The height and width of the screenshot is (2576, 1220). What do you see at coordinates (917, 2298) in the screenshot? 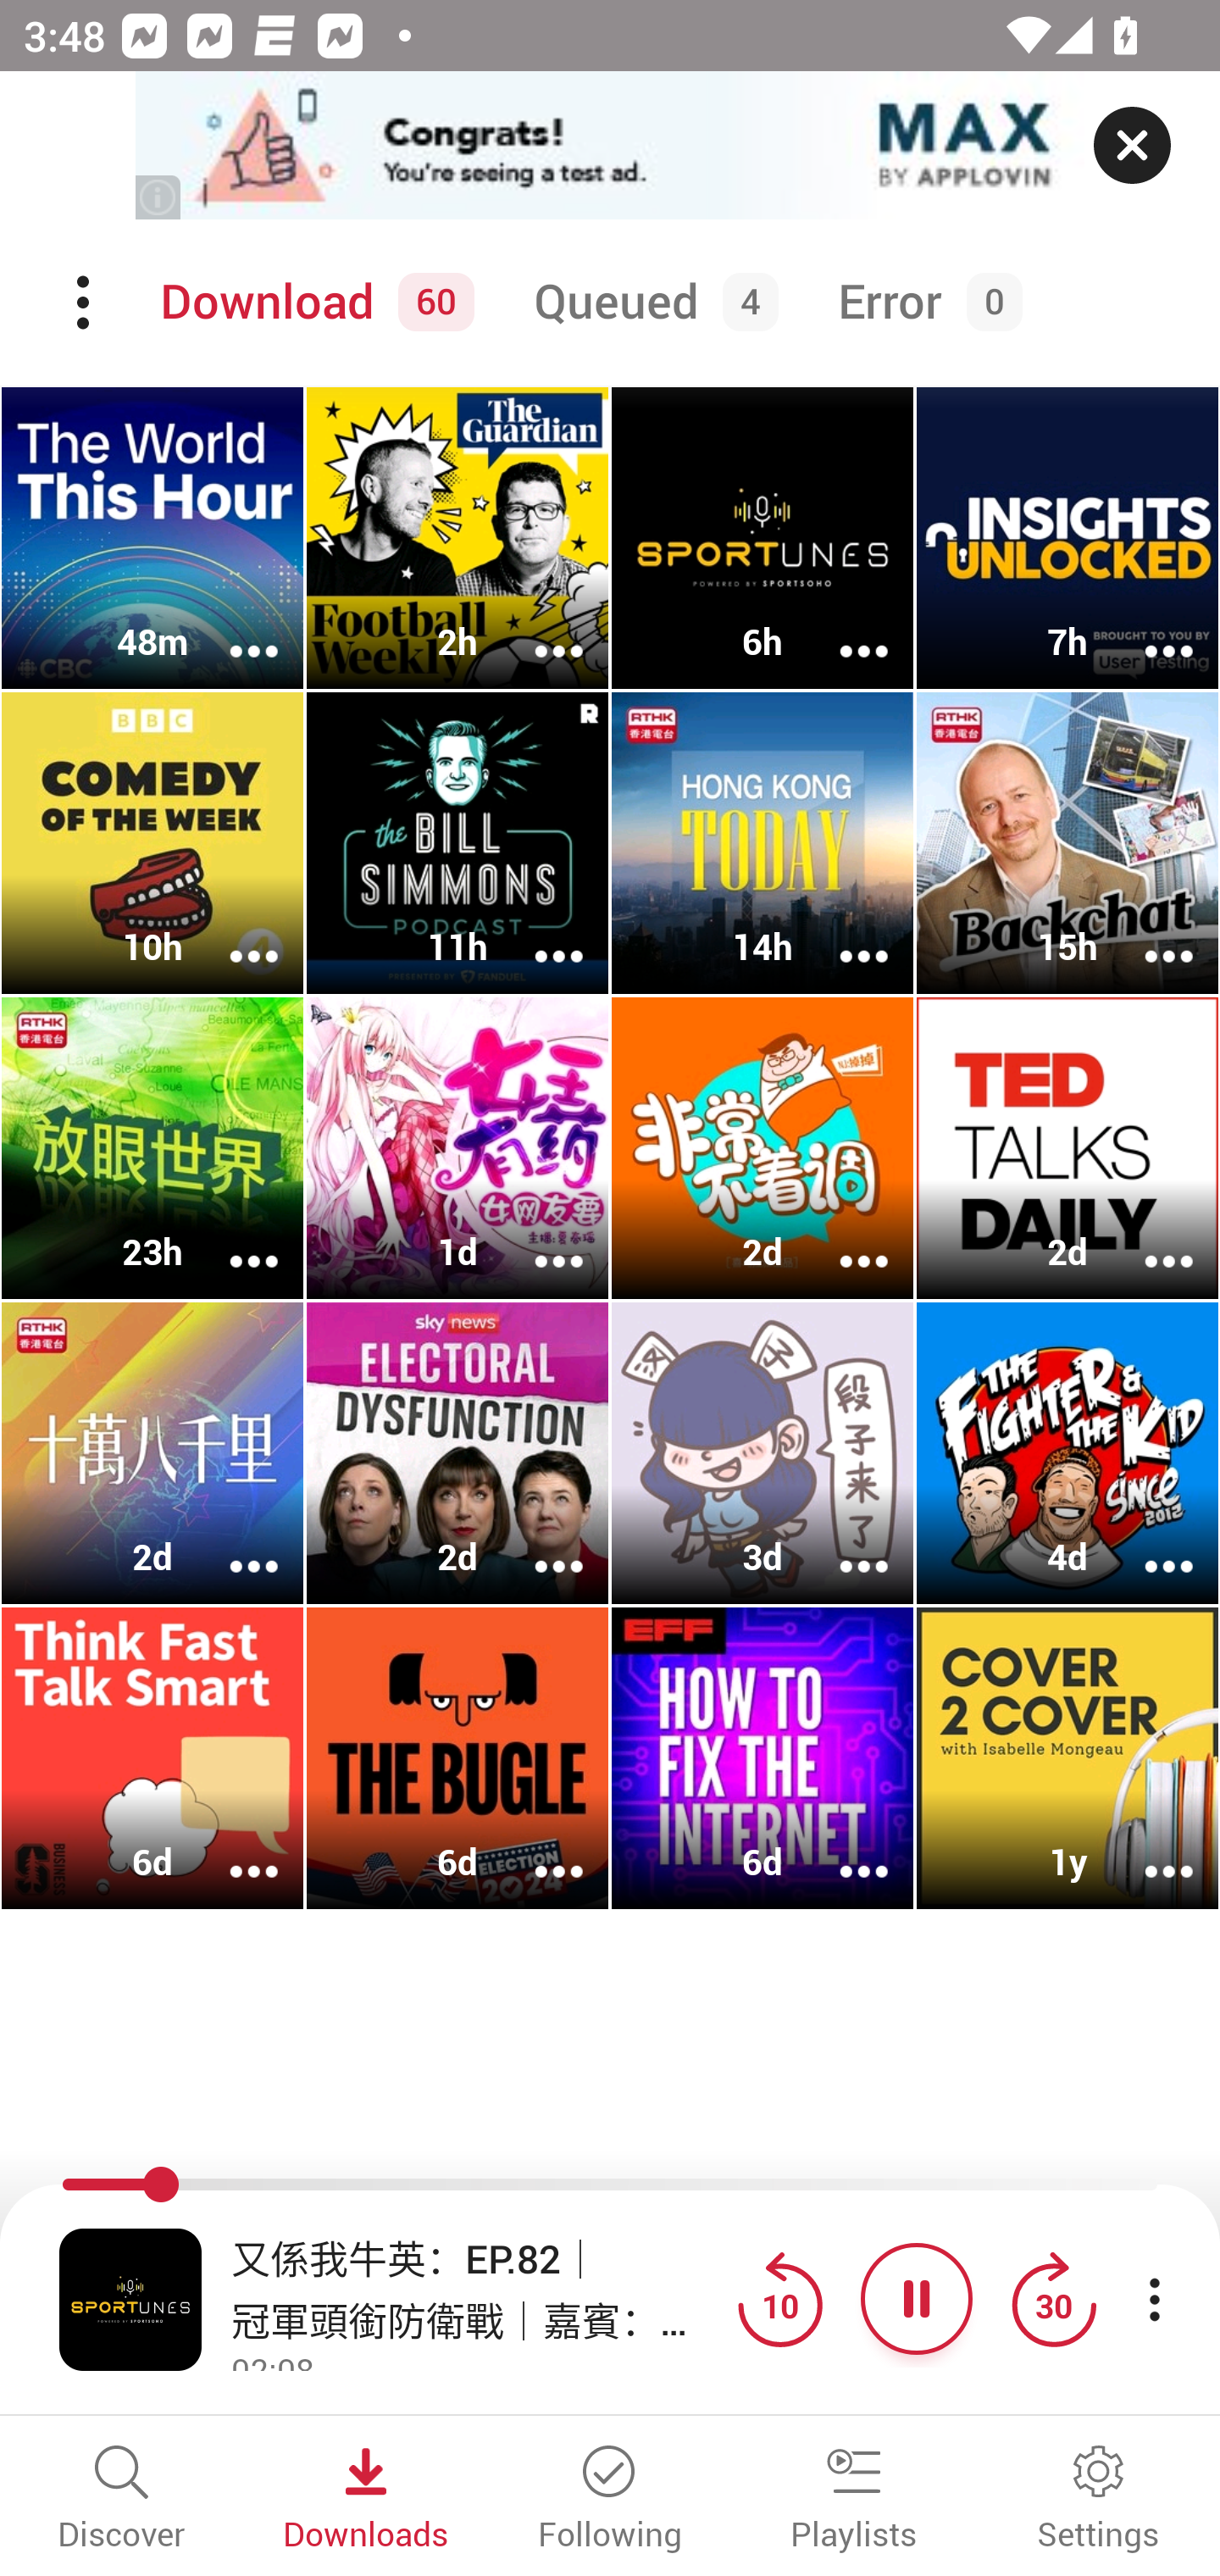
I see `Pause button` at bounding box center [917, 2298].